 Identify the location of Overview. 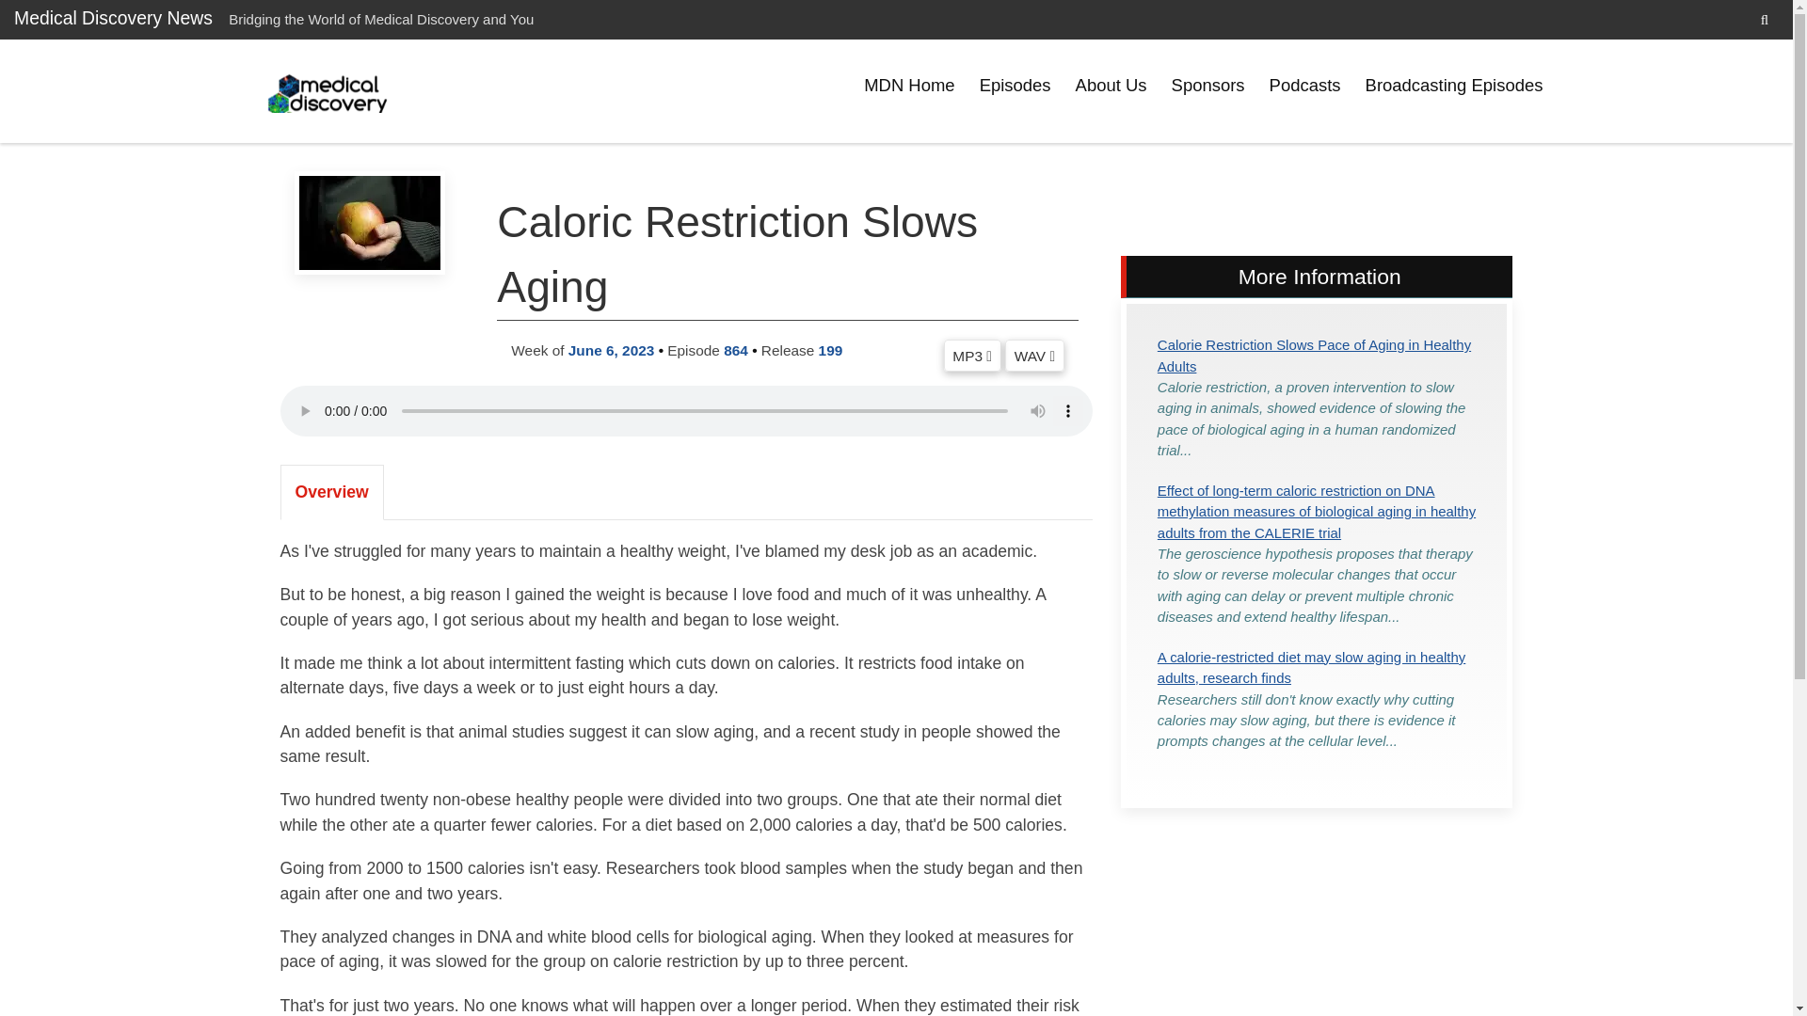
(331, 491).